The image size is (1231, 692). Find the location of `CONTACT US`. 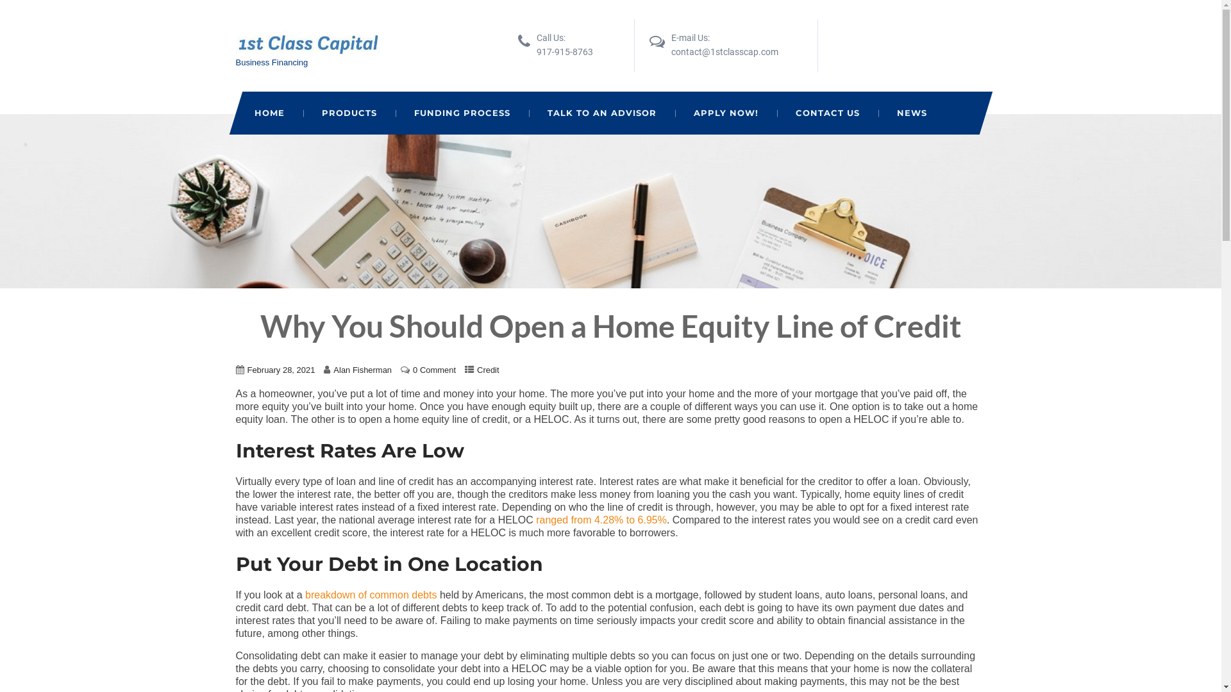

CONTACT US is located at coordinates (828, 113).